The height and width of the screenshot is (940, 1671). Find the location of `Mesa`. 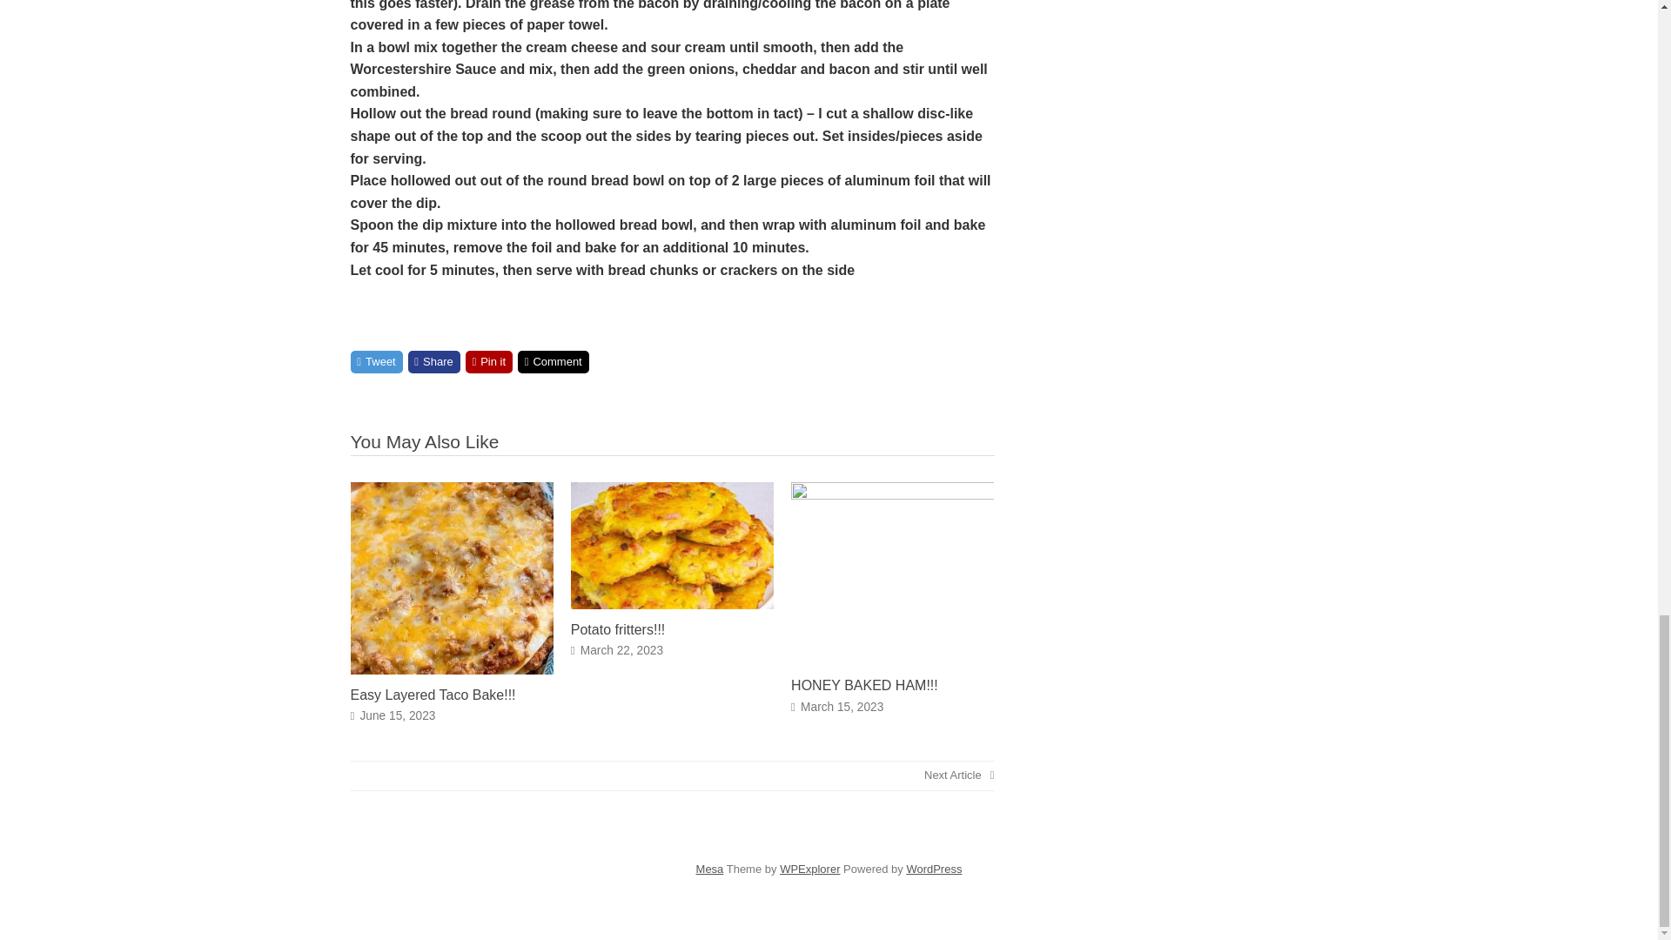

Mesa is located at coordinates (710, 869).